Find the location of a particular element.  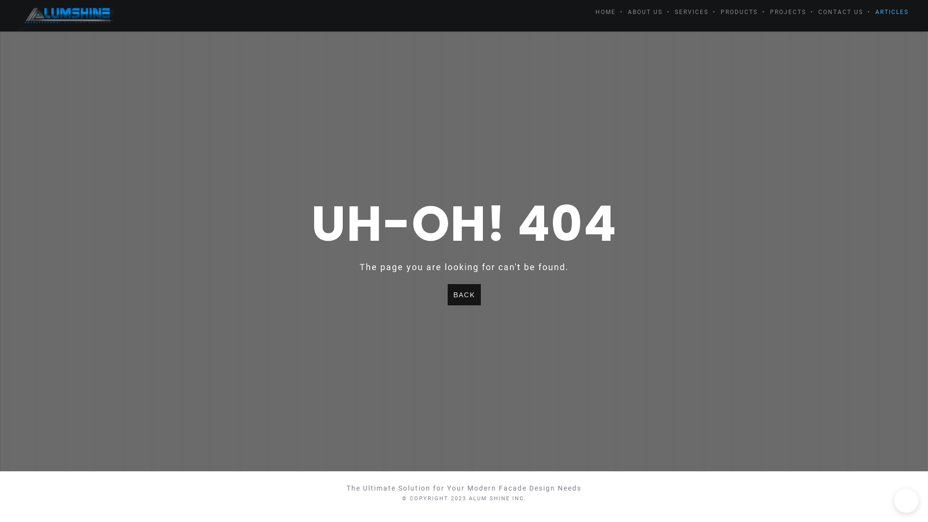

AlumShine is located at coordinates (67, 14).